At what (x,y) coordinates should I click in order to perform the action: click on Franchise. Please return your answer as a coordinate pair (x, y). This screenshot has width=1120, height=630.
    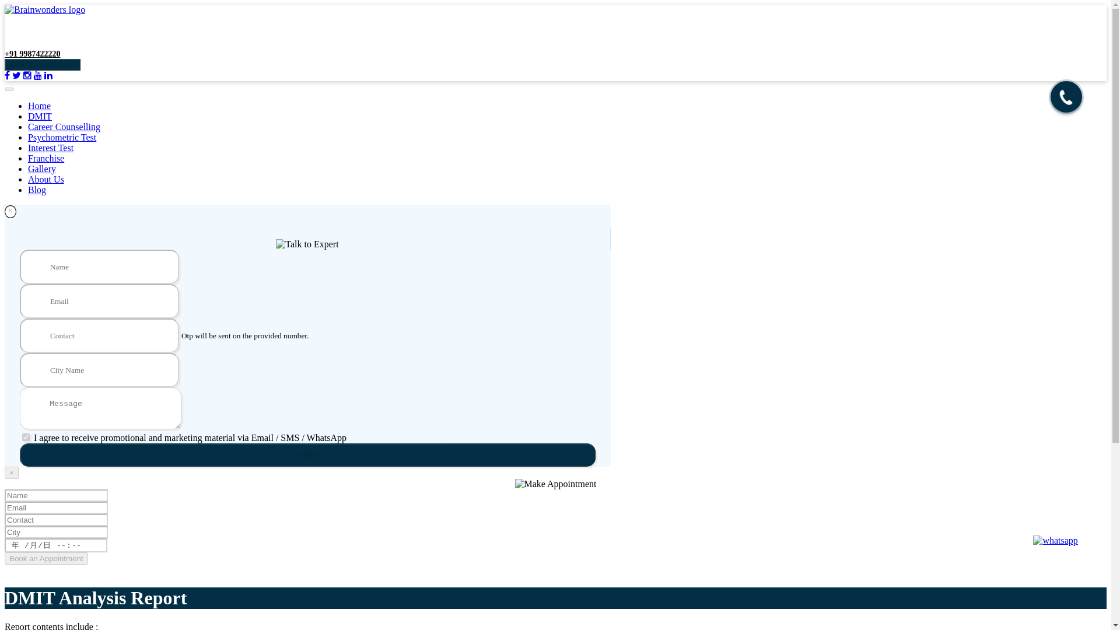
    Looking at the image, I should click on (45, 158).